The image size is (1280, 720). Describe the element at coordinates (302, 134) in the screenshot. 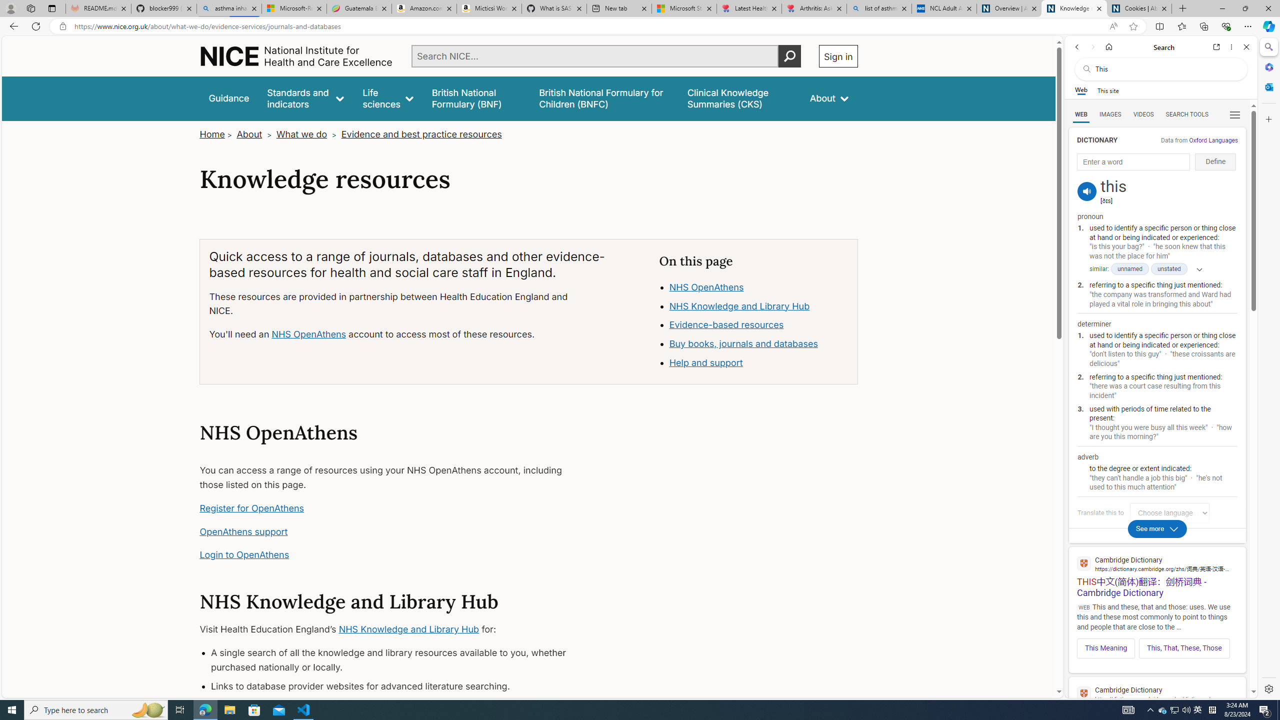

I see `What we do` at that location.